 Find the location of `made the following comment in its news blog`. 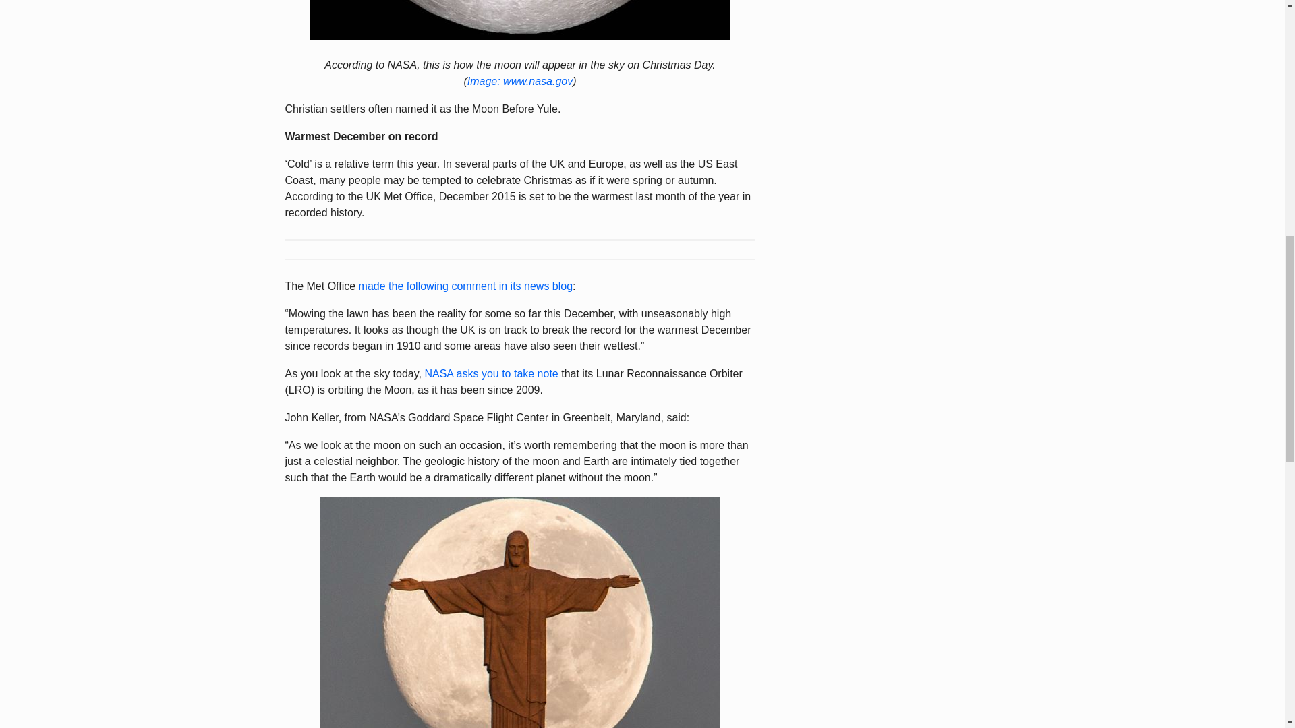

made the following comment in its news blog is located at coordinates (465, 286).